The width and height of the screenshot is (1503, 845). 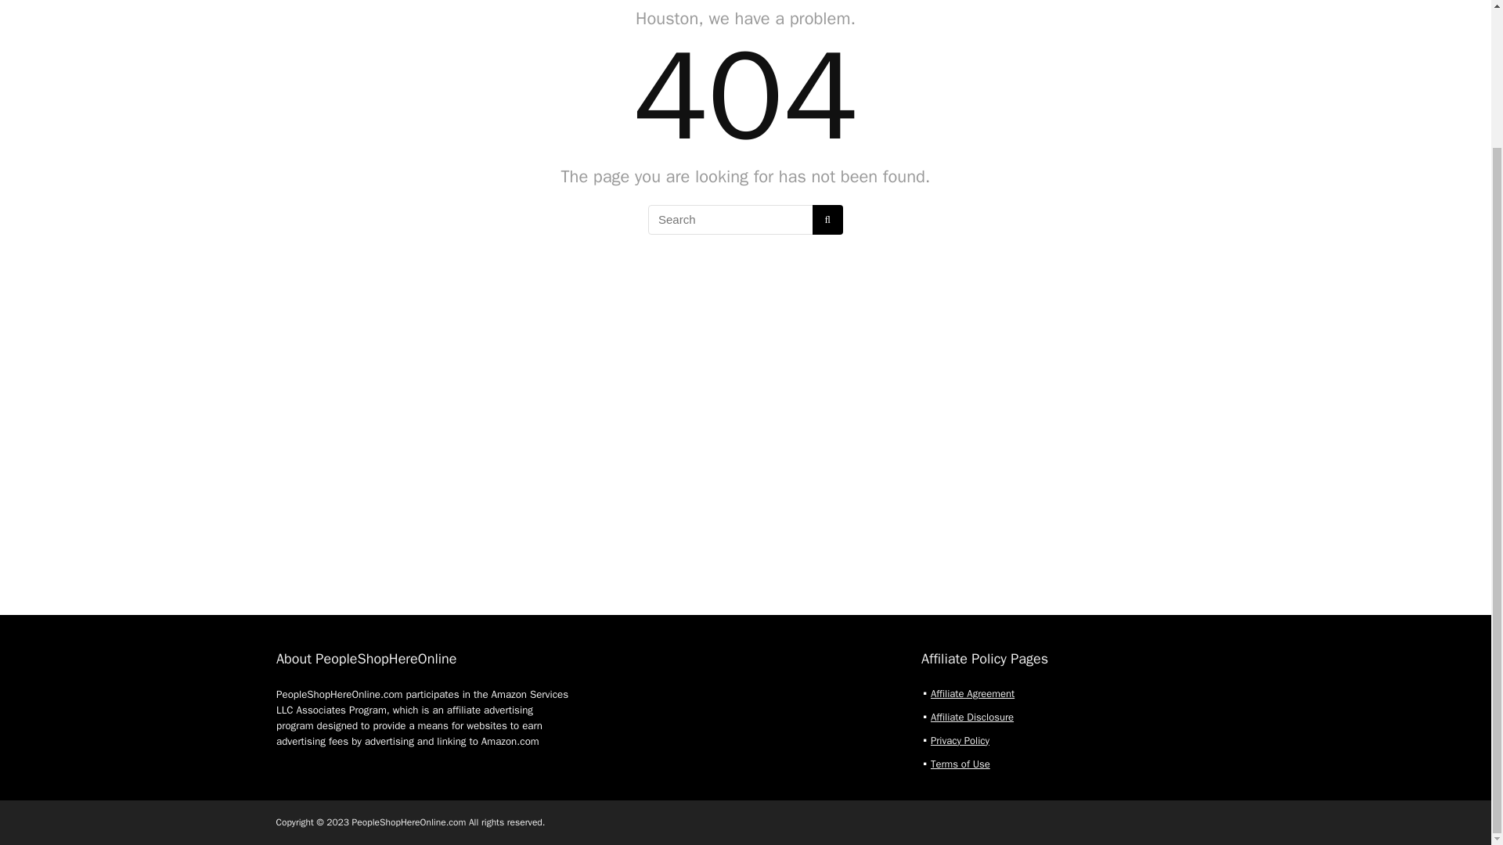 I want to click on Affiliate Disclosure, so click(x=971, y=717).